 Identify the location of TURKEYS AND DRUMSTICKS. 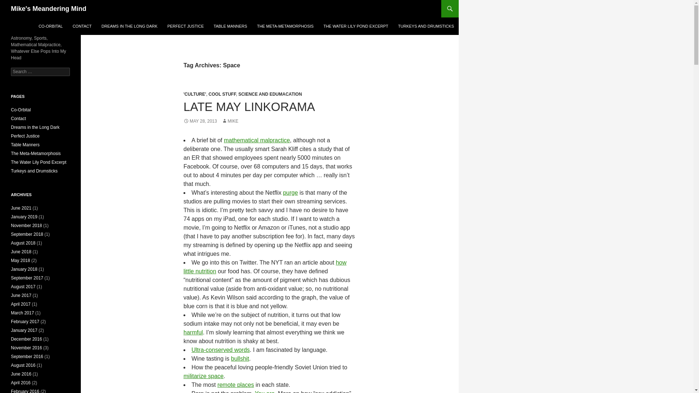
(426, 26).